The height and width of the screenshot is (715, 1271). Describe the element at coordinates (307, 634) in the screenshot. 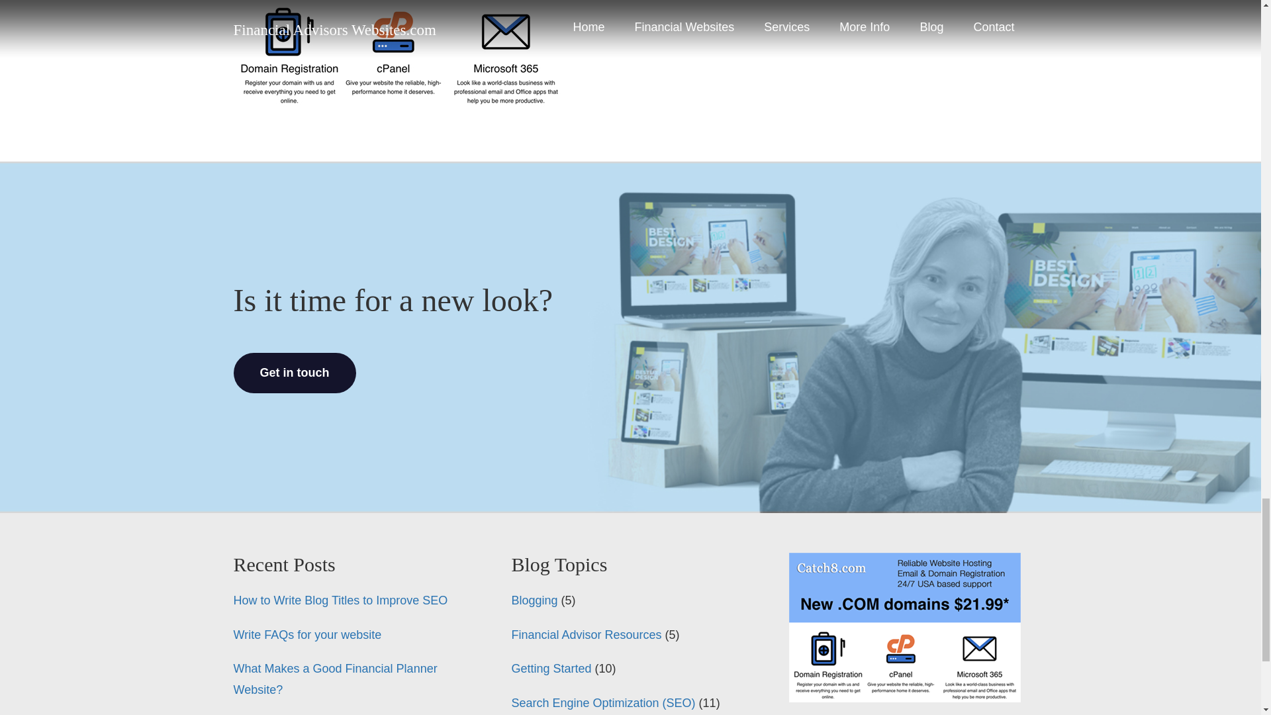

I see `Write FAQs for your website` at that location.